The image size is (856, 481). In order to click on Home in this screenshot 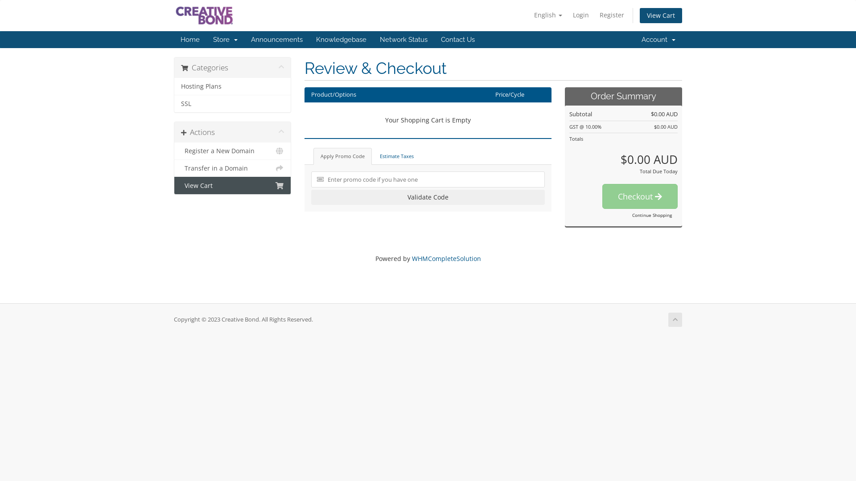, I will do `click(190, 40)`.